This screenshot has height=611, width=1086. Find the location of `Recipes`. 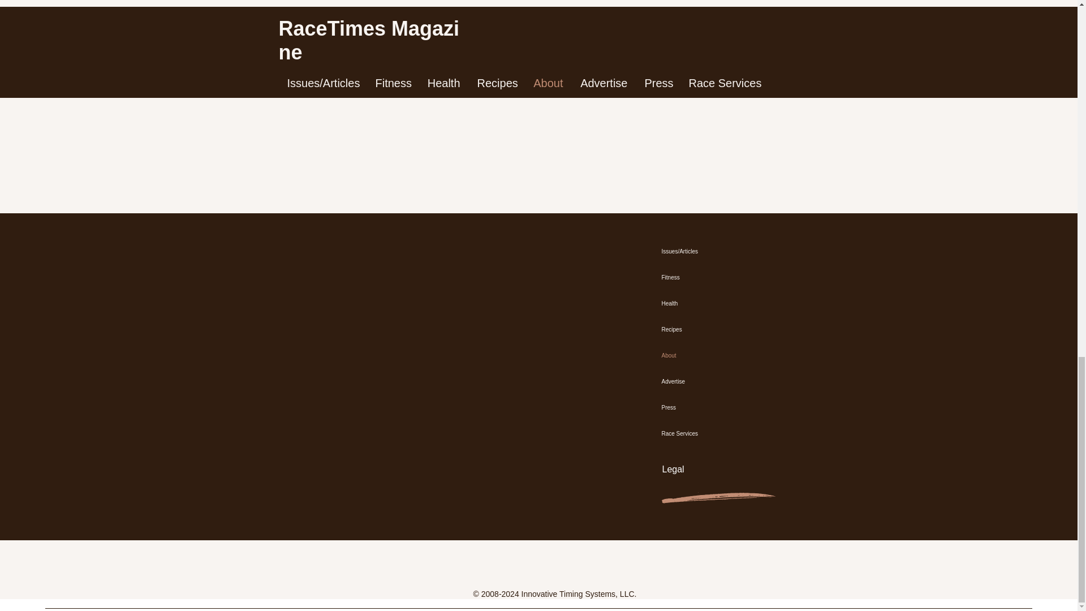

Recipes is located at coordinates (717, 329).